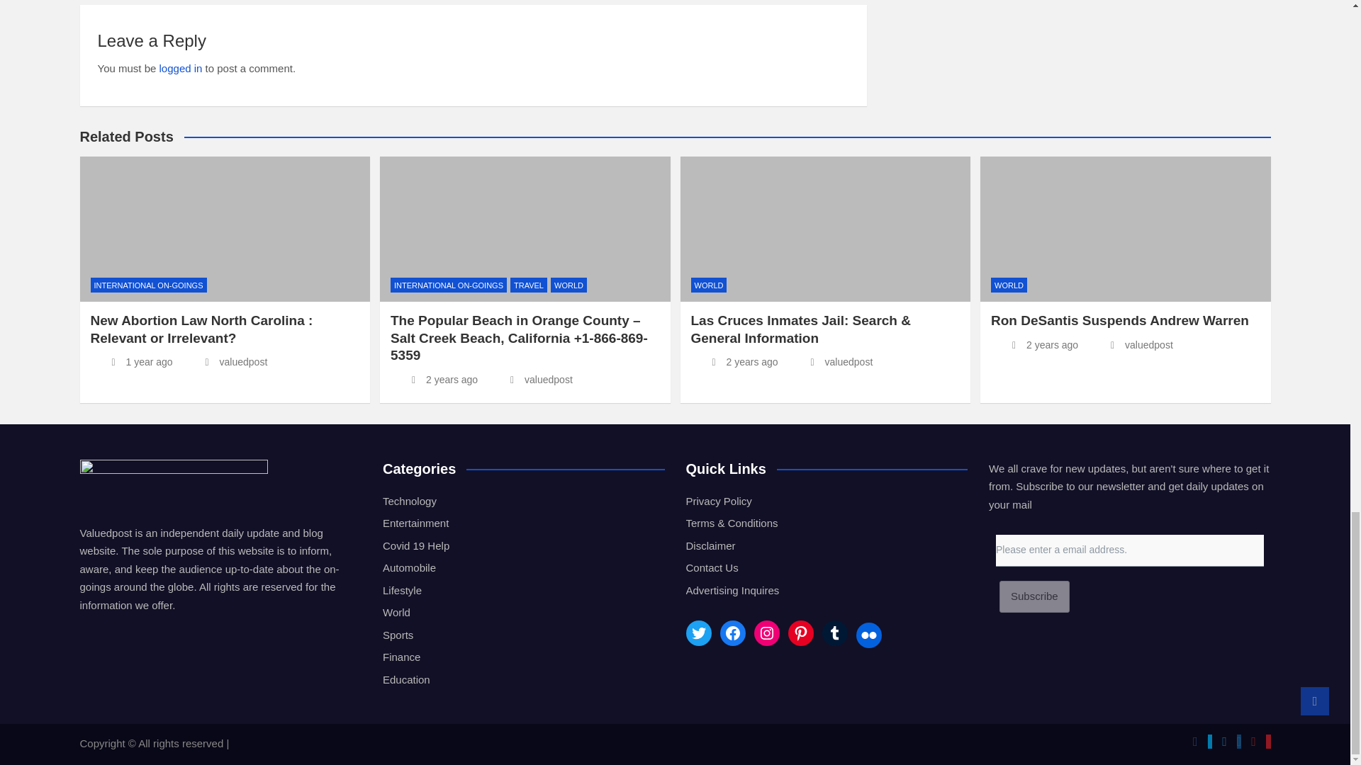  Describe the element at coordinates (1034, 344) in the screenshot. I see `Ron DeSantis Suspends Andrew Warren` at that location.